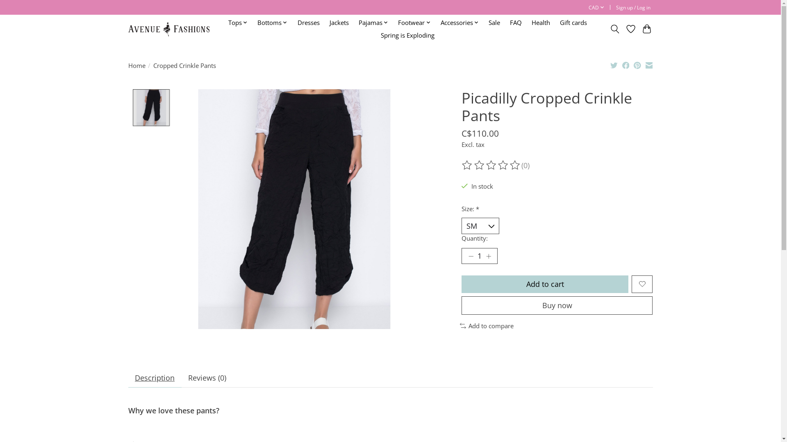  Describe the element at coordinates (487, 326) in the screenshot. I see `Add to compare` at that location.